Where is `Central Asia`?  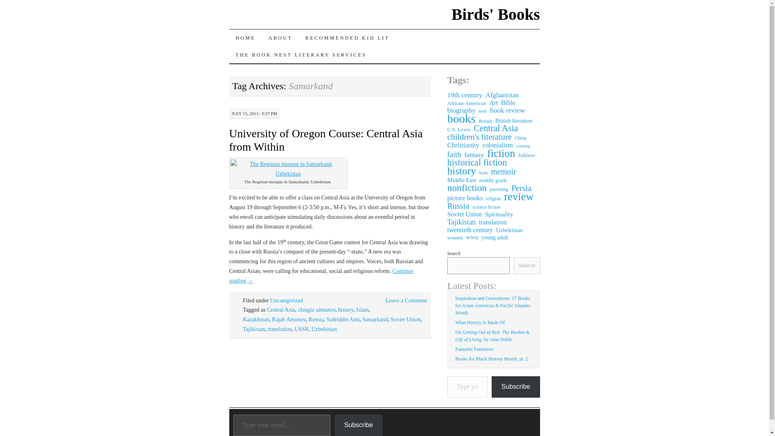 Central Asia is located at coordinates (496, 128).